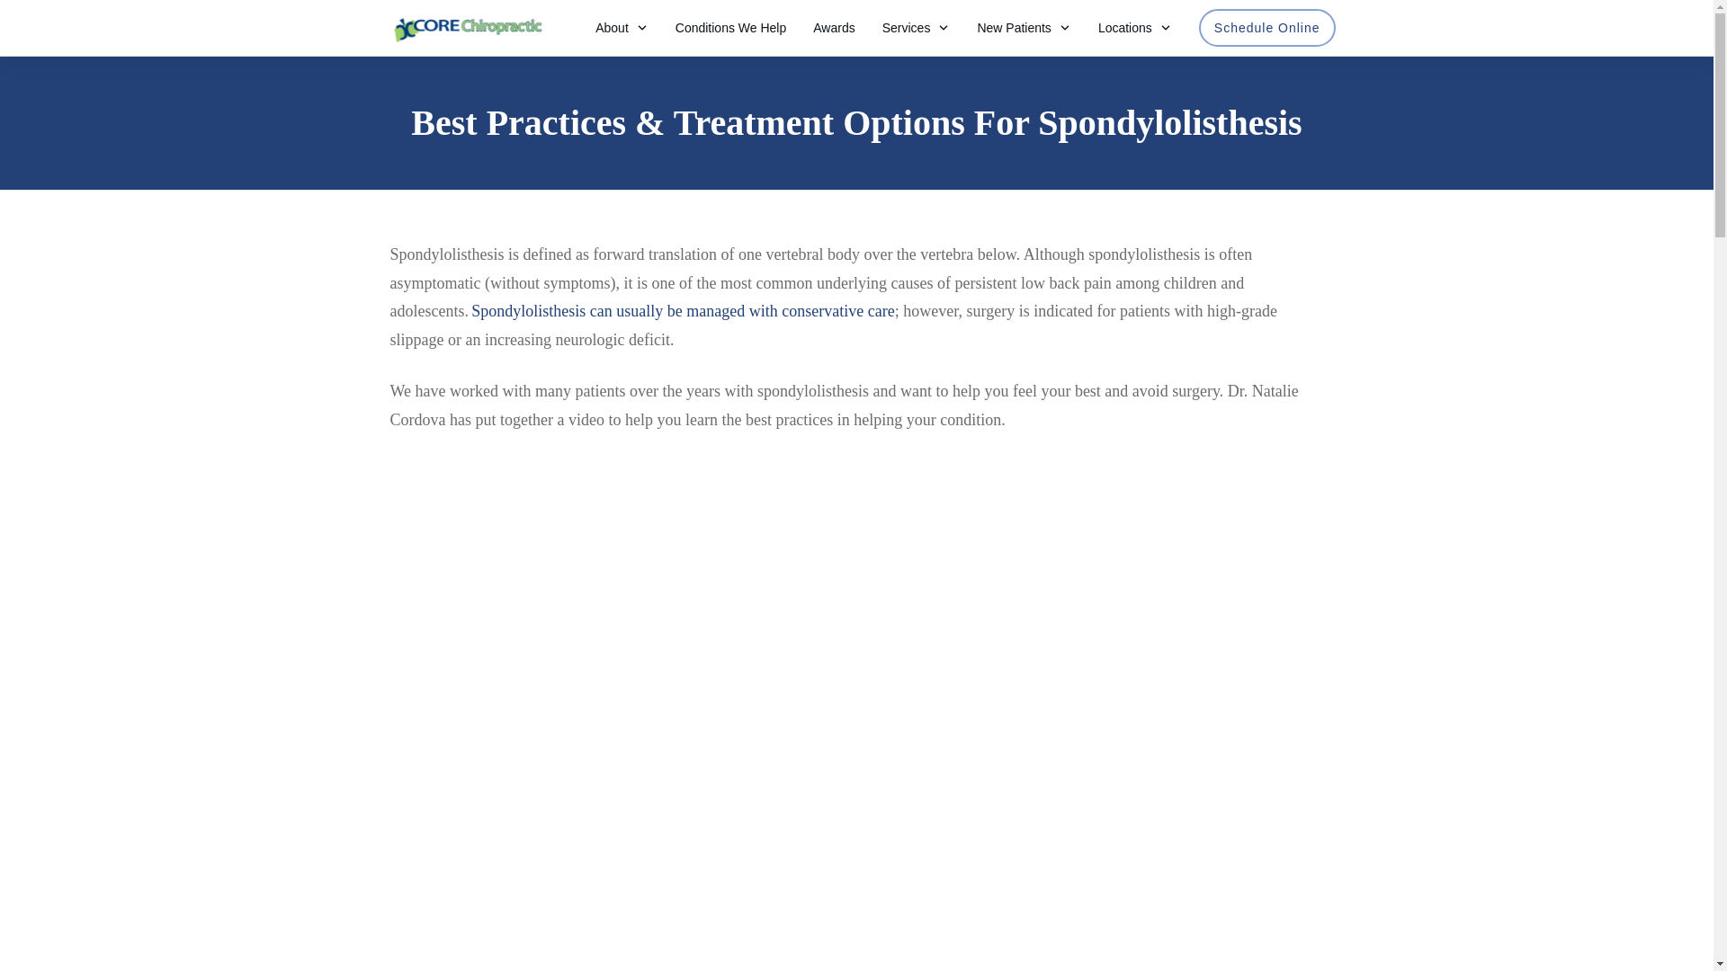 The height and width of the screenshot is (971, 1727). I want to click on Schedule Online, so click(1266, 28).